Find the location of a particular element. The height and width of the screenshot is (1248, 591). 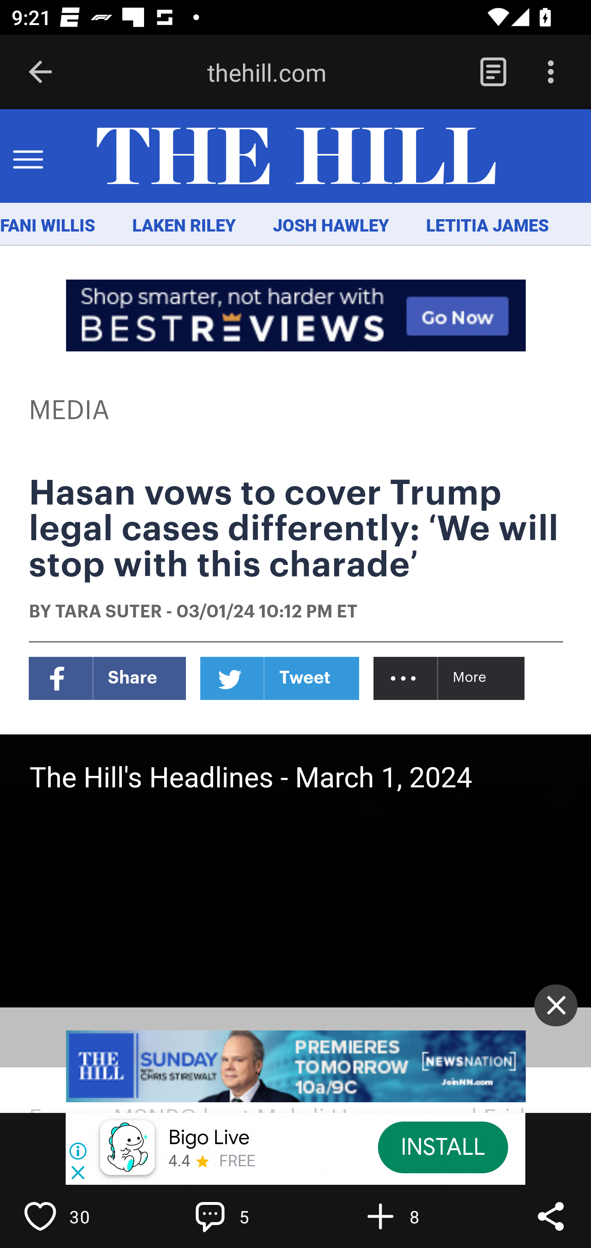

Facebook Share Facebook Share is located at coordinates (108, 678).